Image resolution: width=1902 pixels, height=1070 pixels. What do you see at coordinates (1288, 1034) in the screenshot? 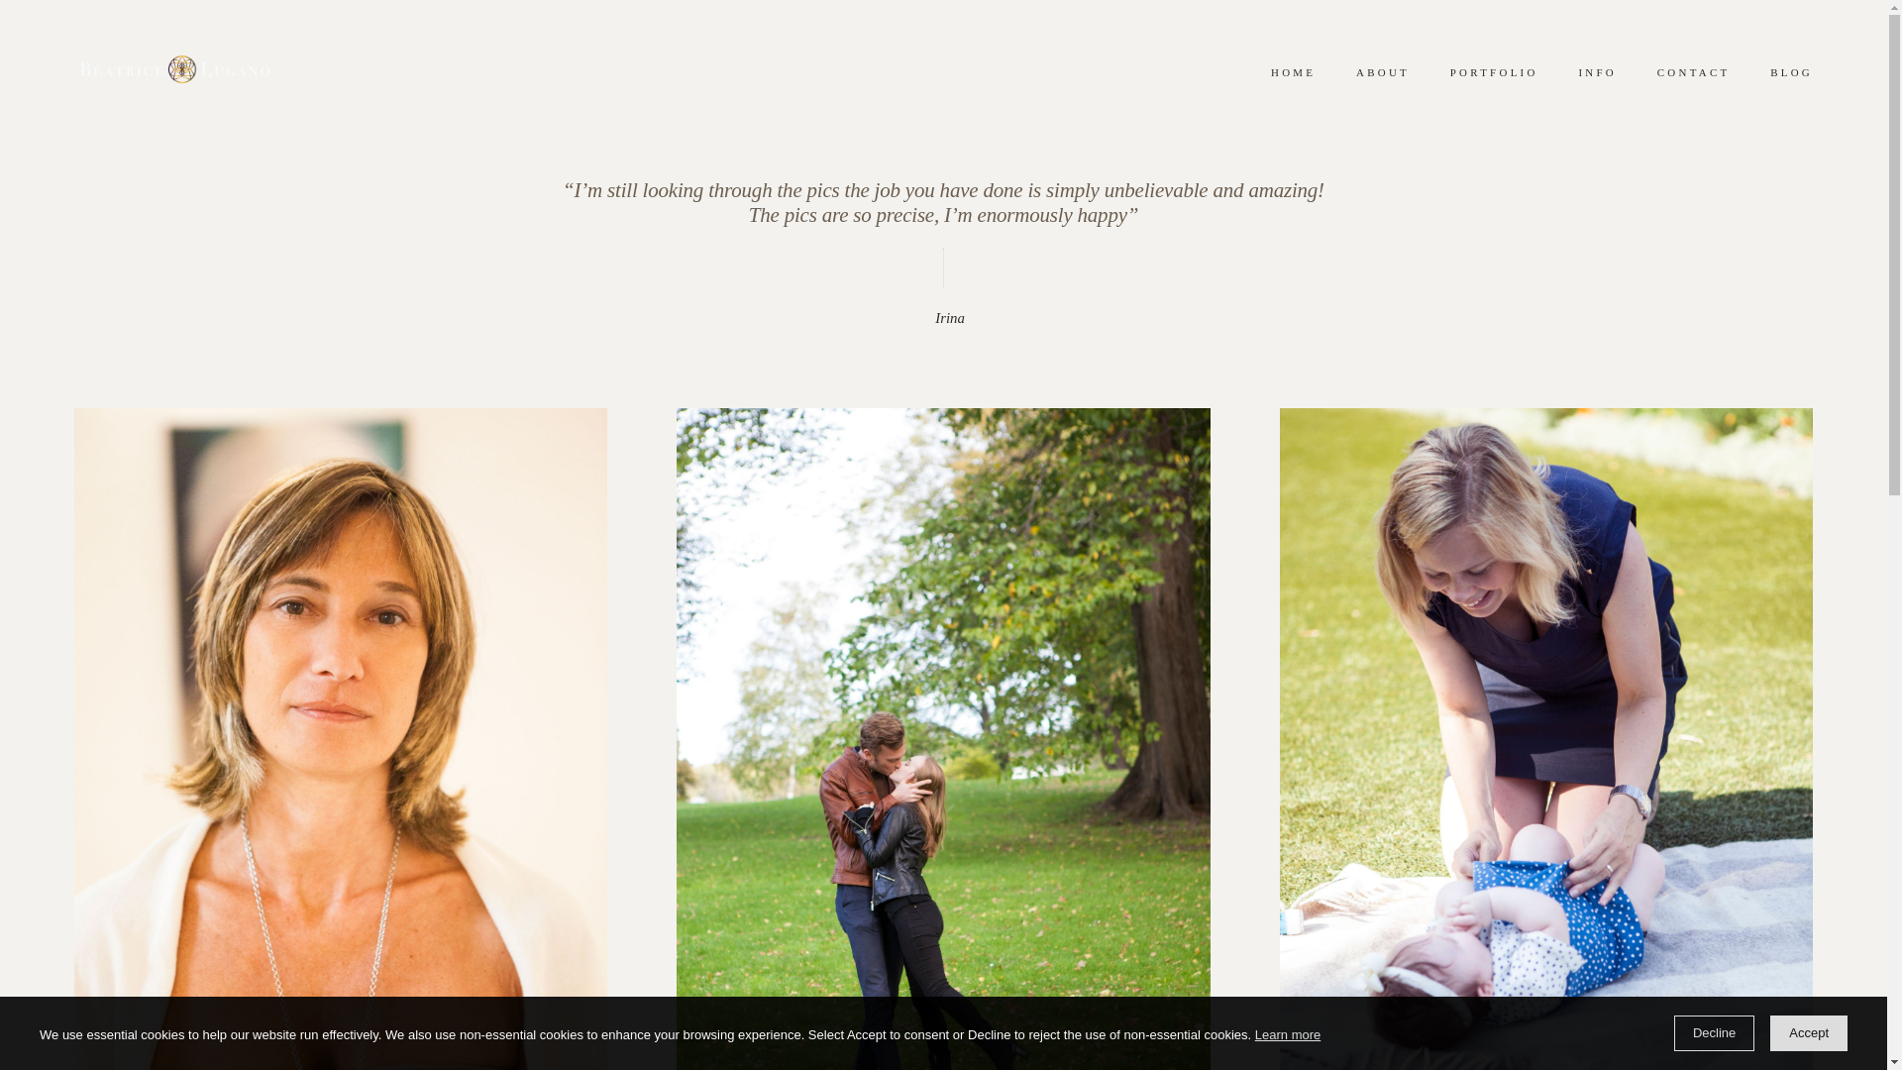
I see `Learn more` at bounding box center [1288, 1034].